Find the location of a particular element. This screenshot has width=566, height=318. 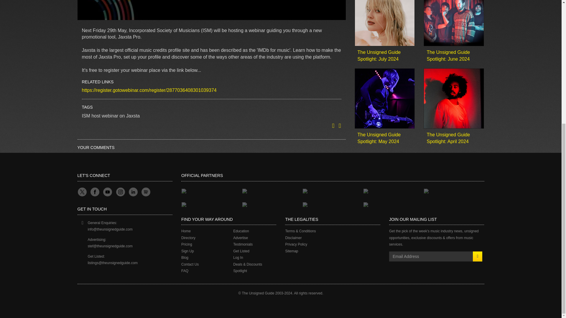

Twitter is located at coordinates (81, 192).